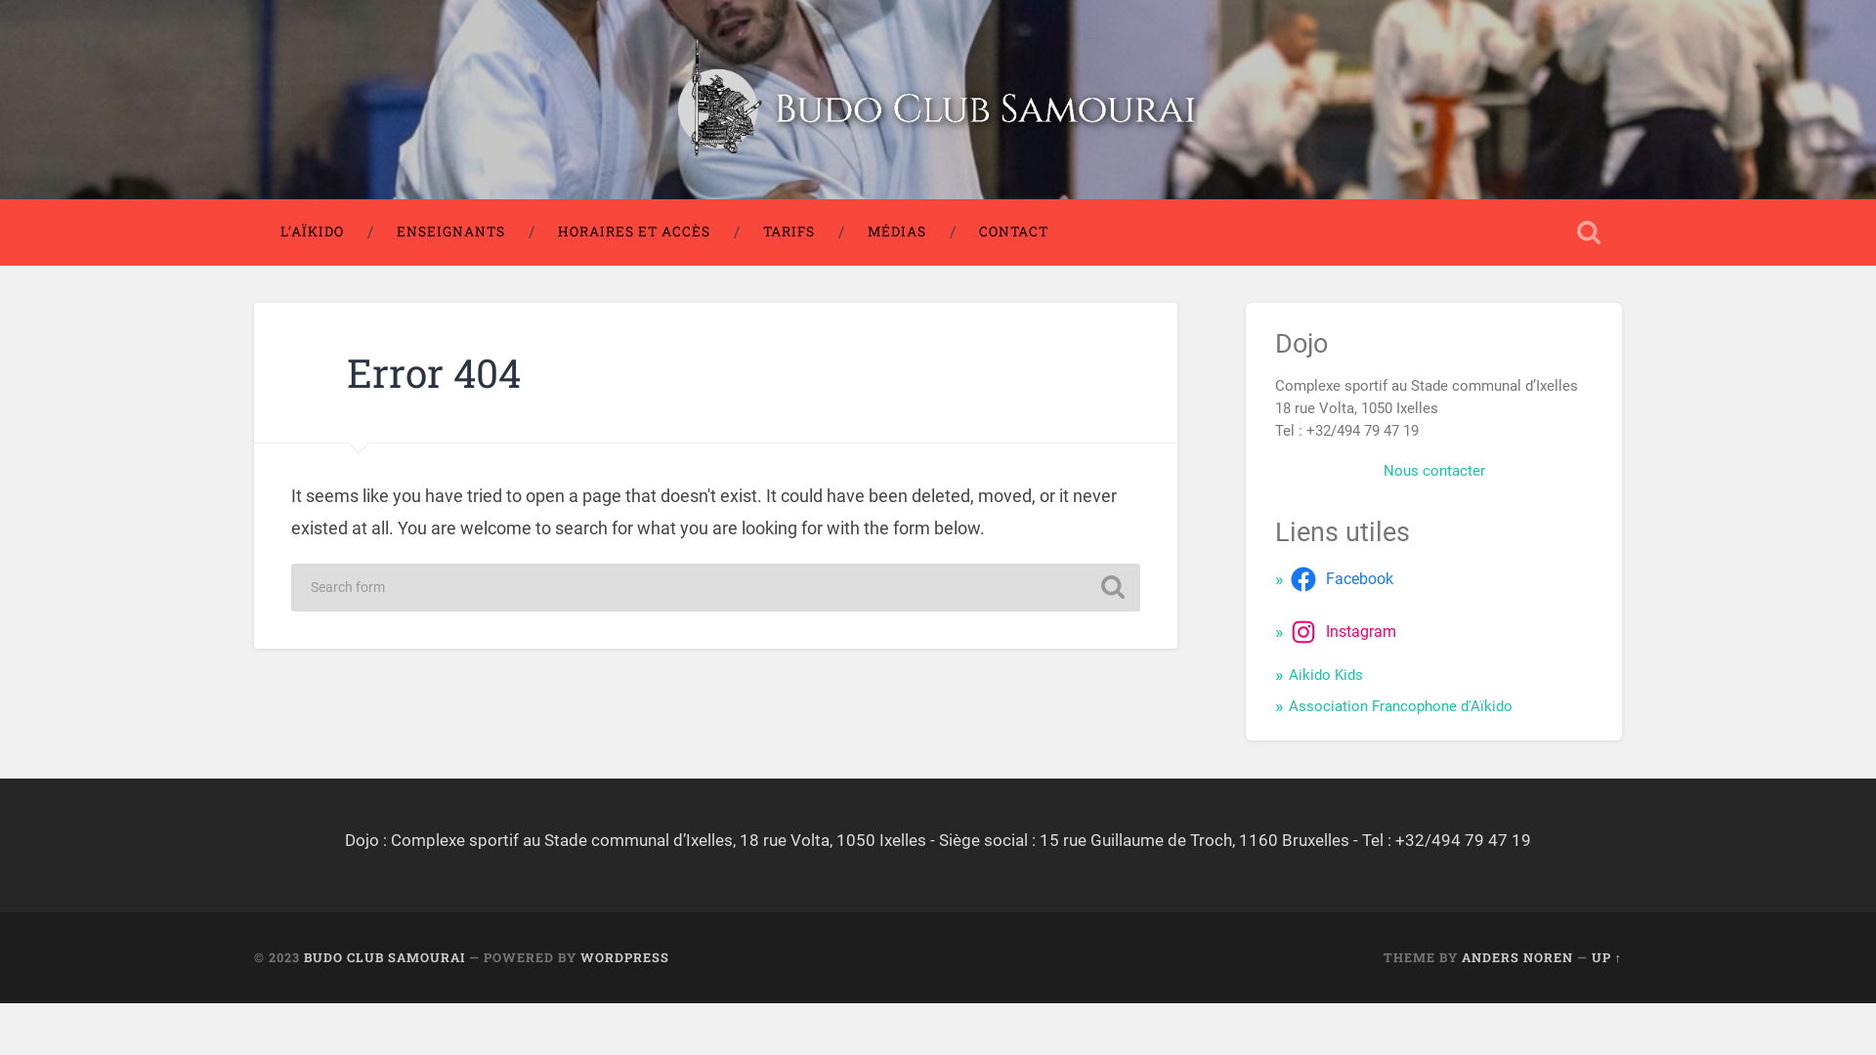 The image size is (1876, 1055). I want to click on Aikido Kids, so click(1326, 675).